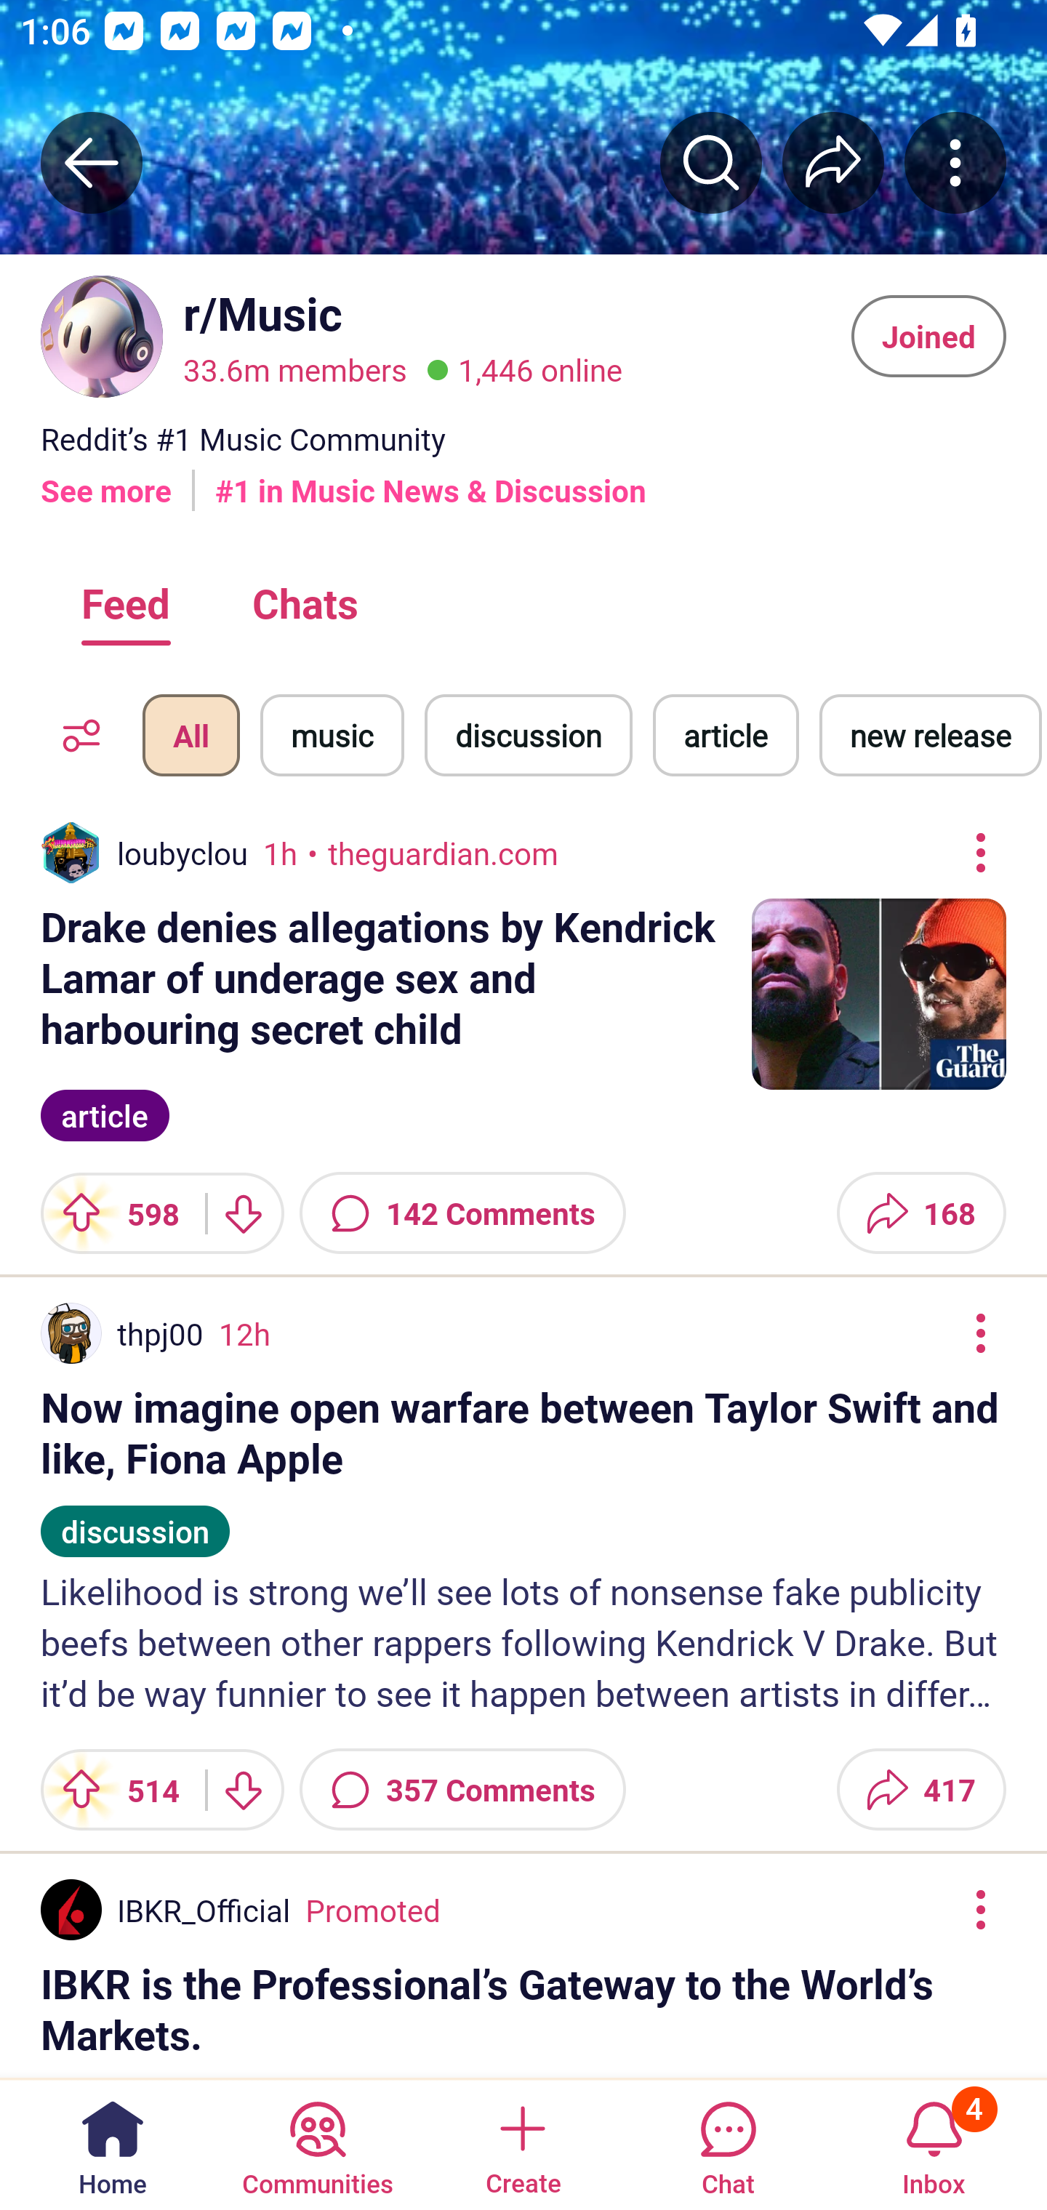  I want to click on article, so click(105, 1112).